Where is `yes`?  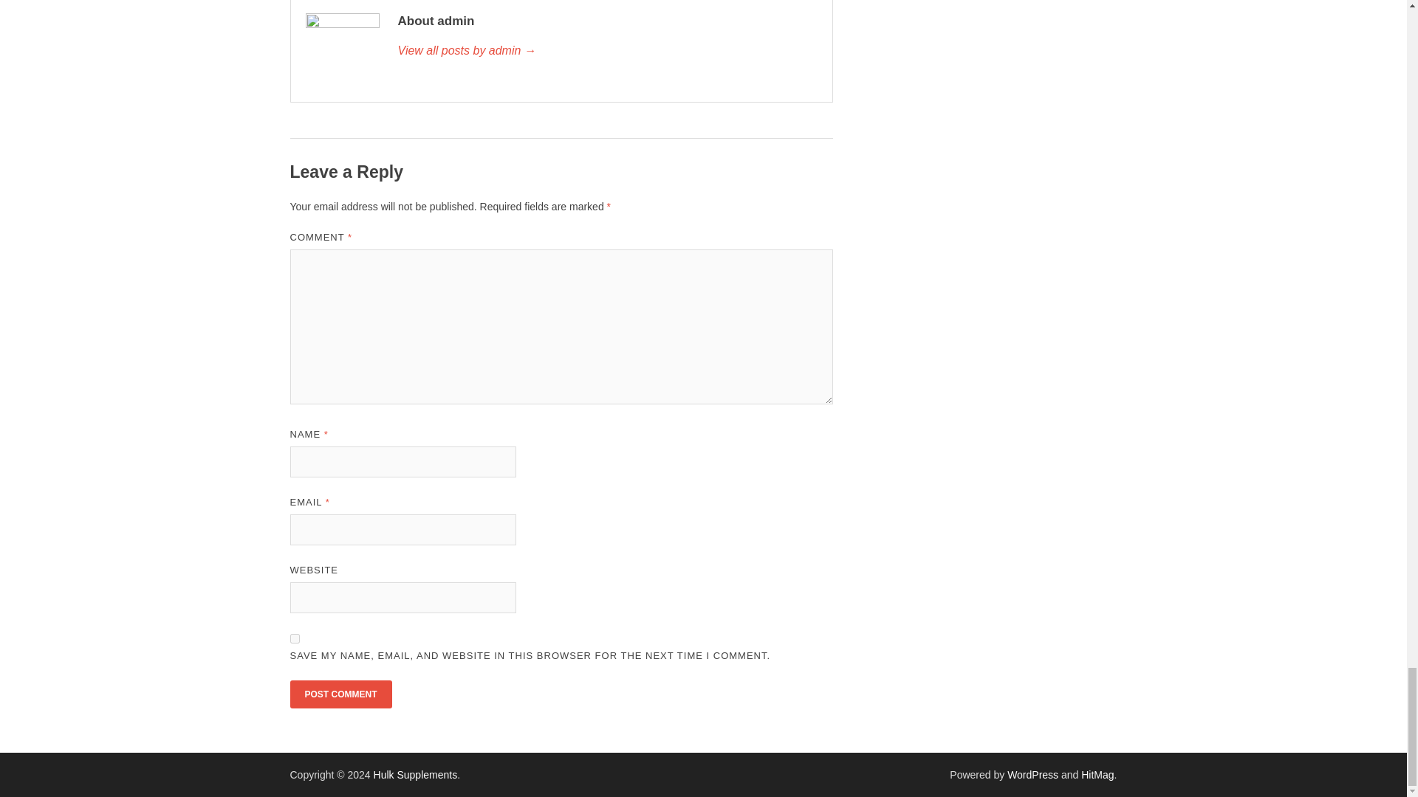
yes is located at coordinates (294, 638).